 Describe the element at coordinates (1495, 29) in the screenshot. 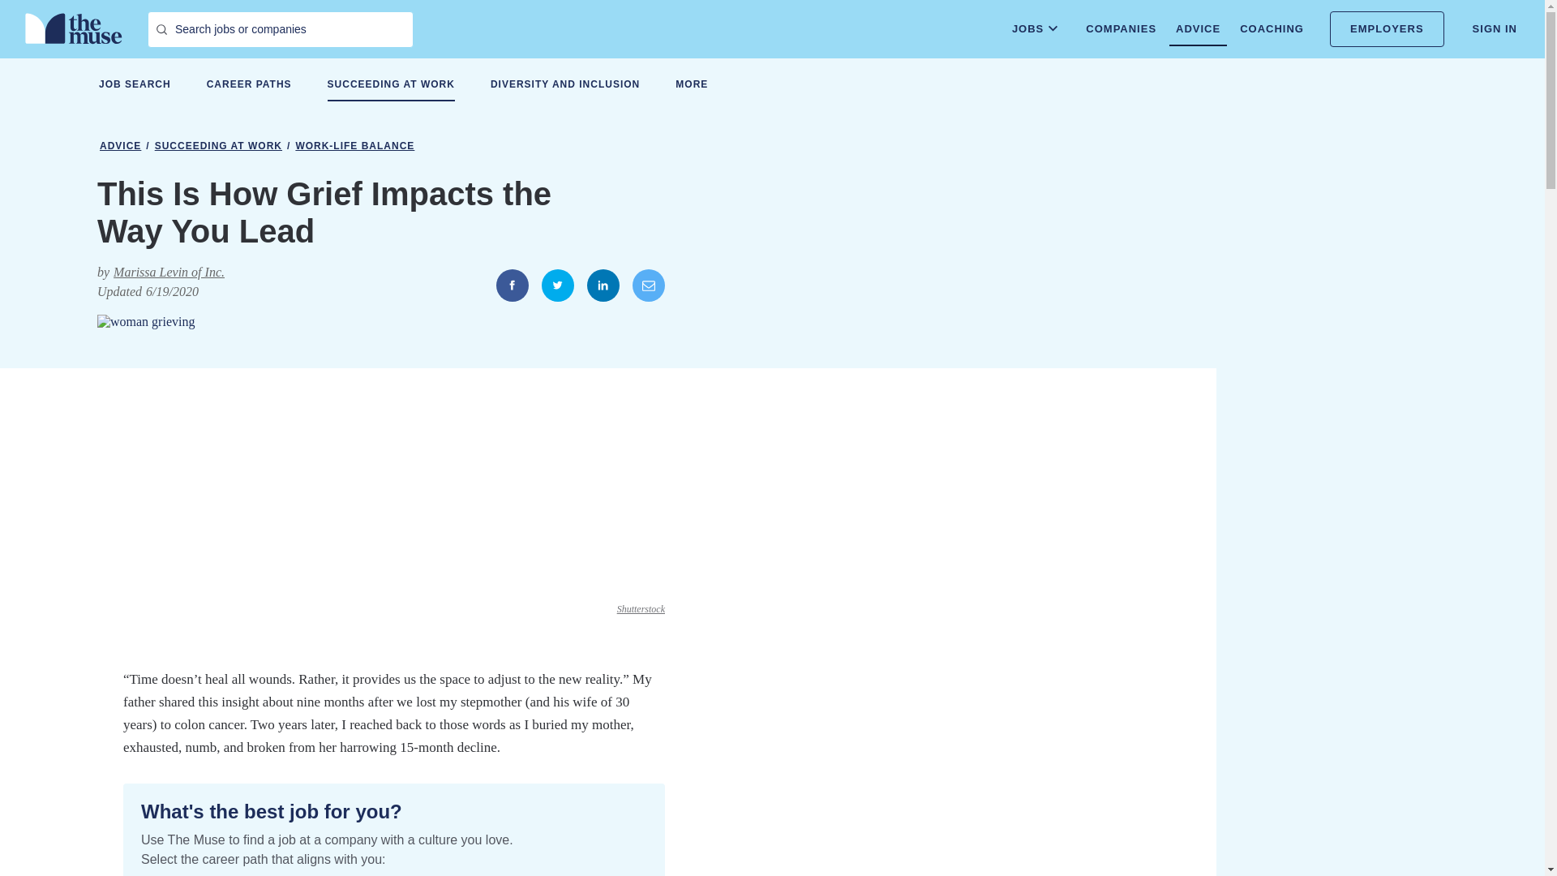

I see `SIGN IN` at that location.